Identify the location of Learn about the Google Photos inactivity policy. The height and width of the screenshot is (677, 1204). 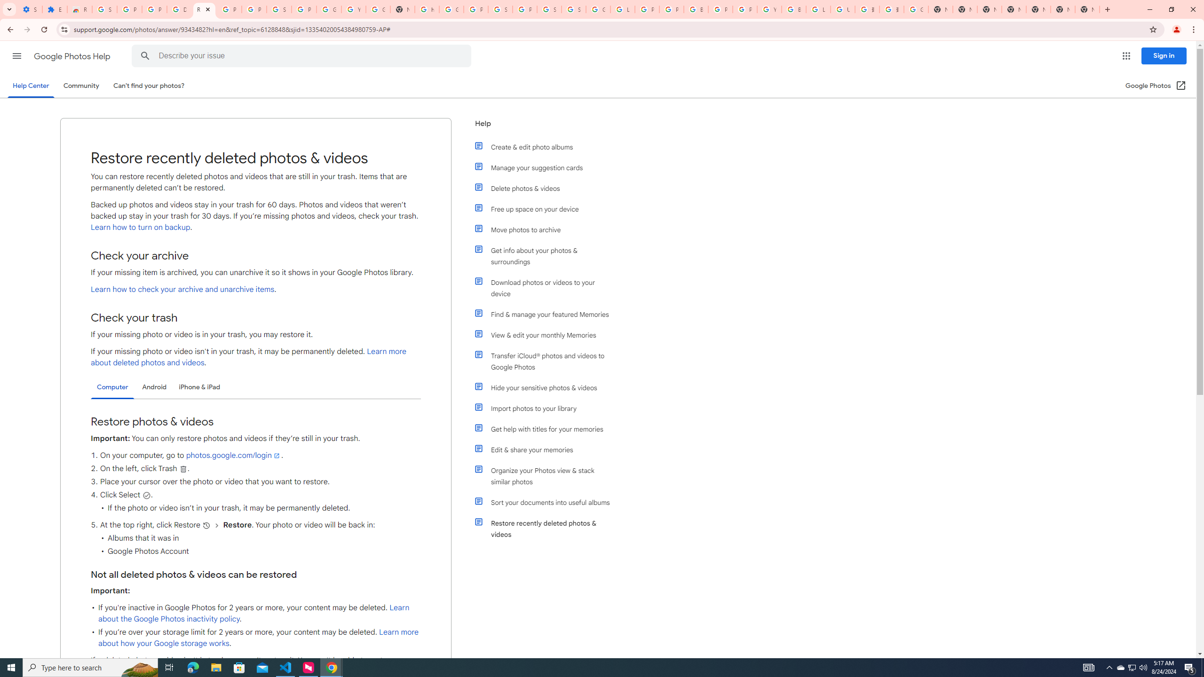
(254, 614).